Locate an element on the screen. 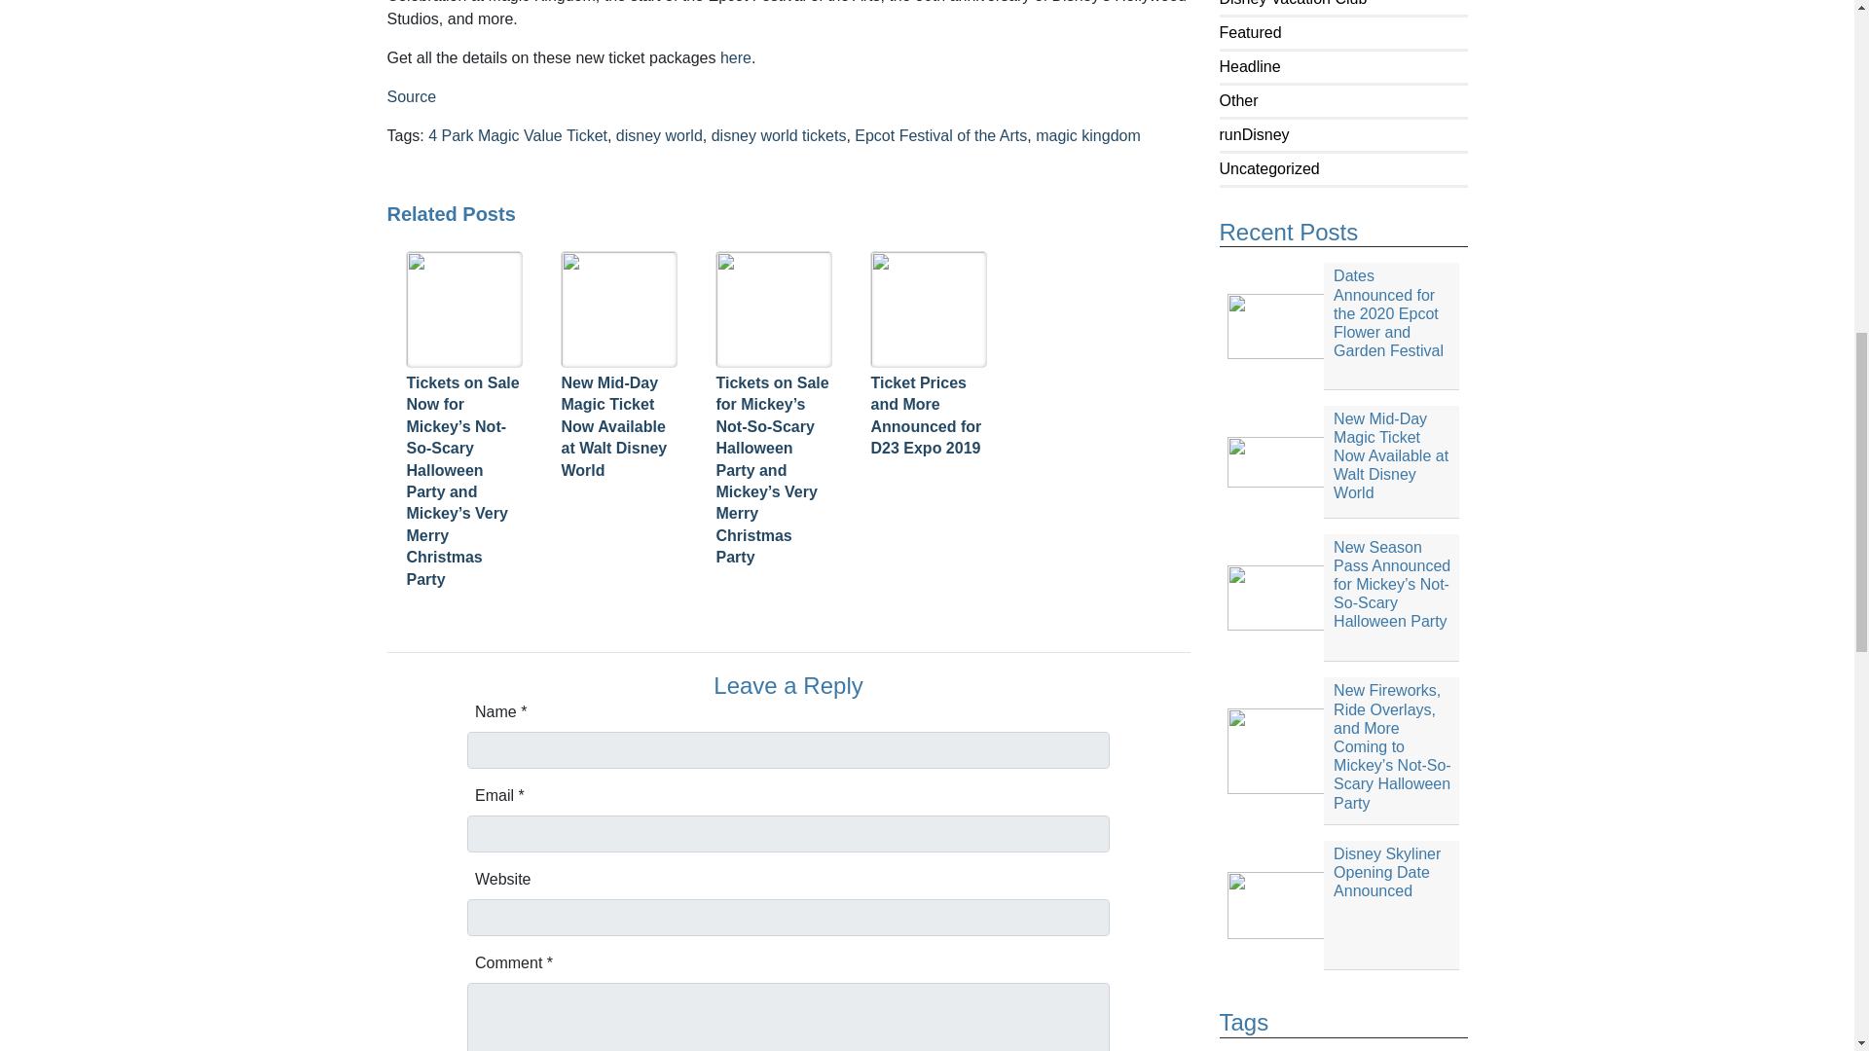 This screenshot has width=1869, height=1051. runDisney is located at coordinates (1254, 134).